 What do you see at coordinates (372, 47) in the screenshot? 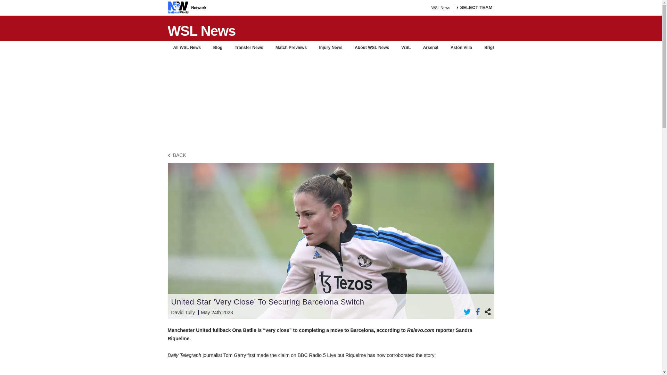
I see `About WSL News` at bounding box center [372, 47].